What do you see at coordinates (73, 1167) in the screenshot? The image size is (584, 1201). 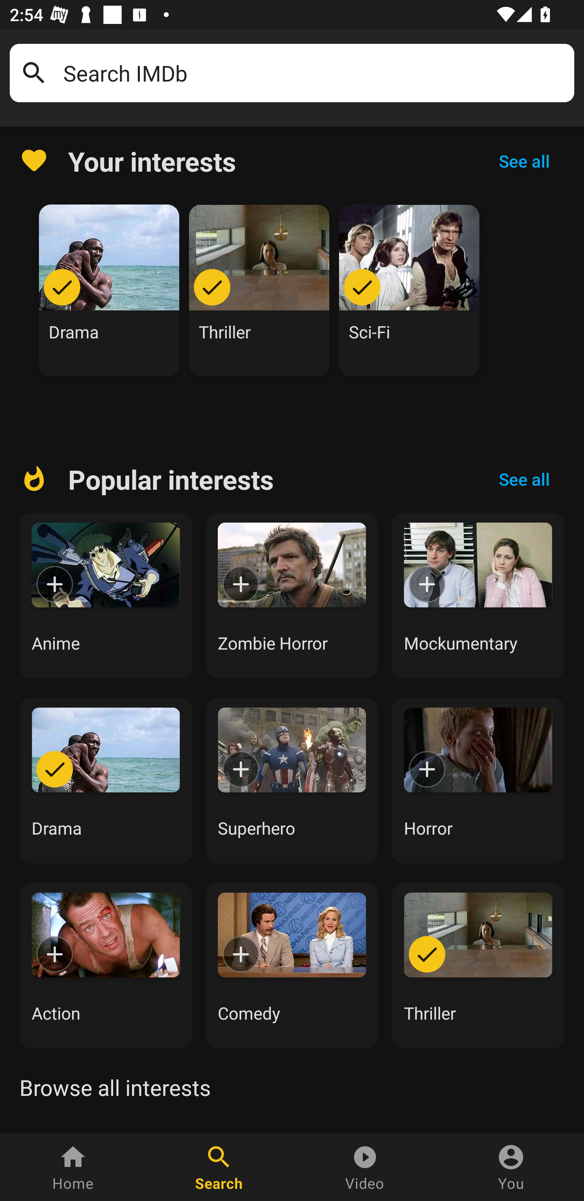 I see `Home` at bounding box center [73, 1167].